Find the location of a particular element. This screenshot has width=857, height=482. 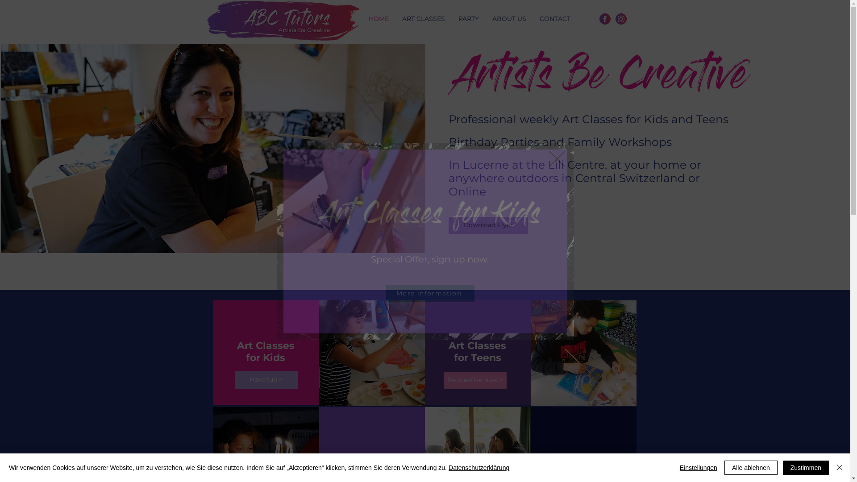

ART CLASSES is located at coordinates (424, 19).